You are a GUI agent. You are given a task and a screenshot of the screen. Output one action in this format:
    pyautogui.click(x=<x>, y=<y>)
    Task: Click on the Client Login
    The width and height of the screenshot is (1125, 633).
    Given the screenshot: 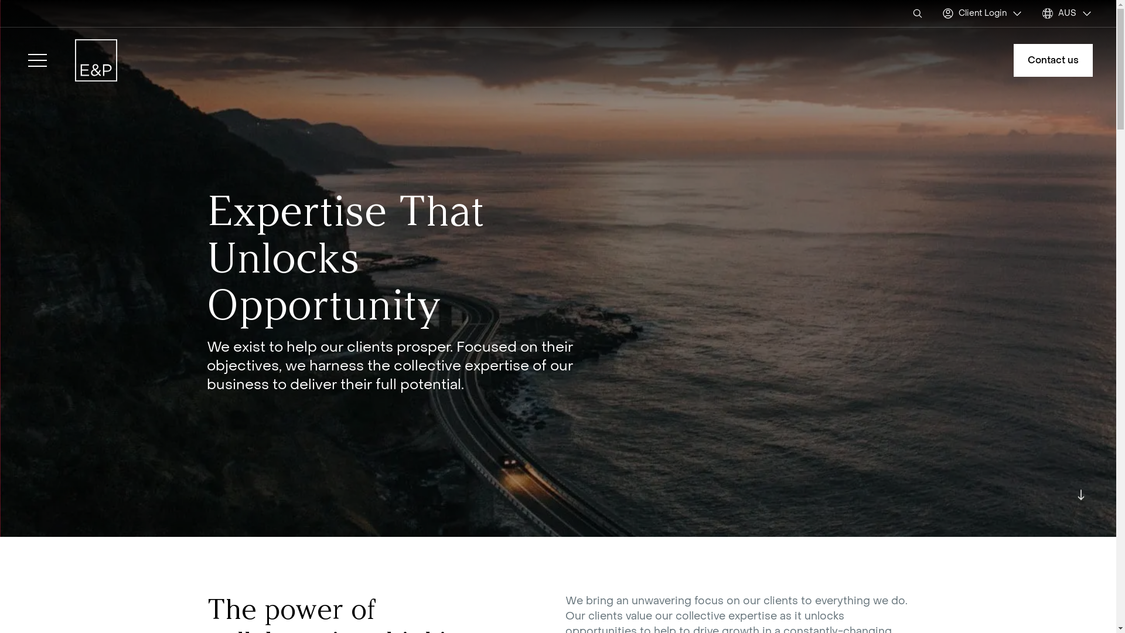 What is the action you would take?
    pyautogui.click(x=983, y=13)
    